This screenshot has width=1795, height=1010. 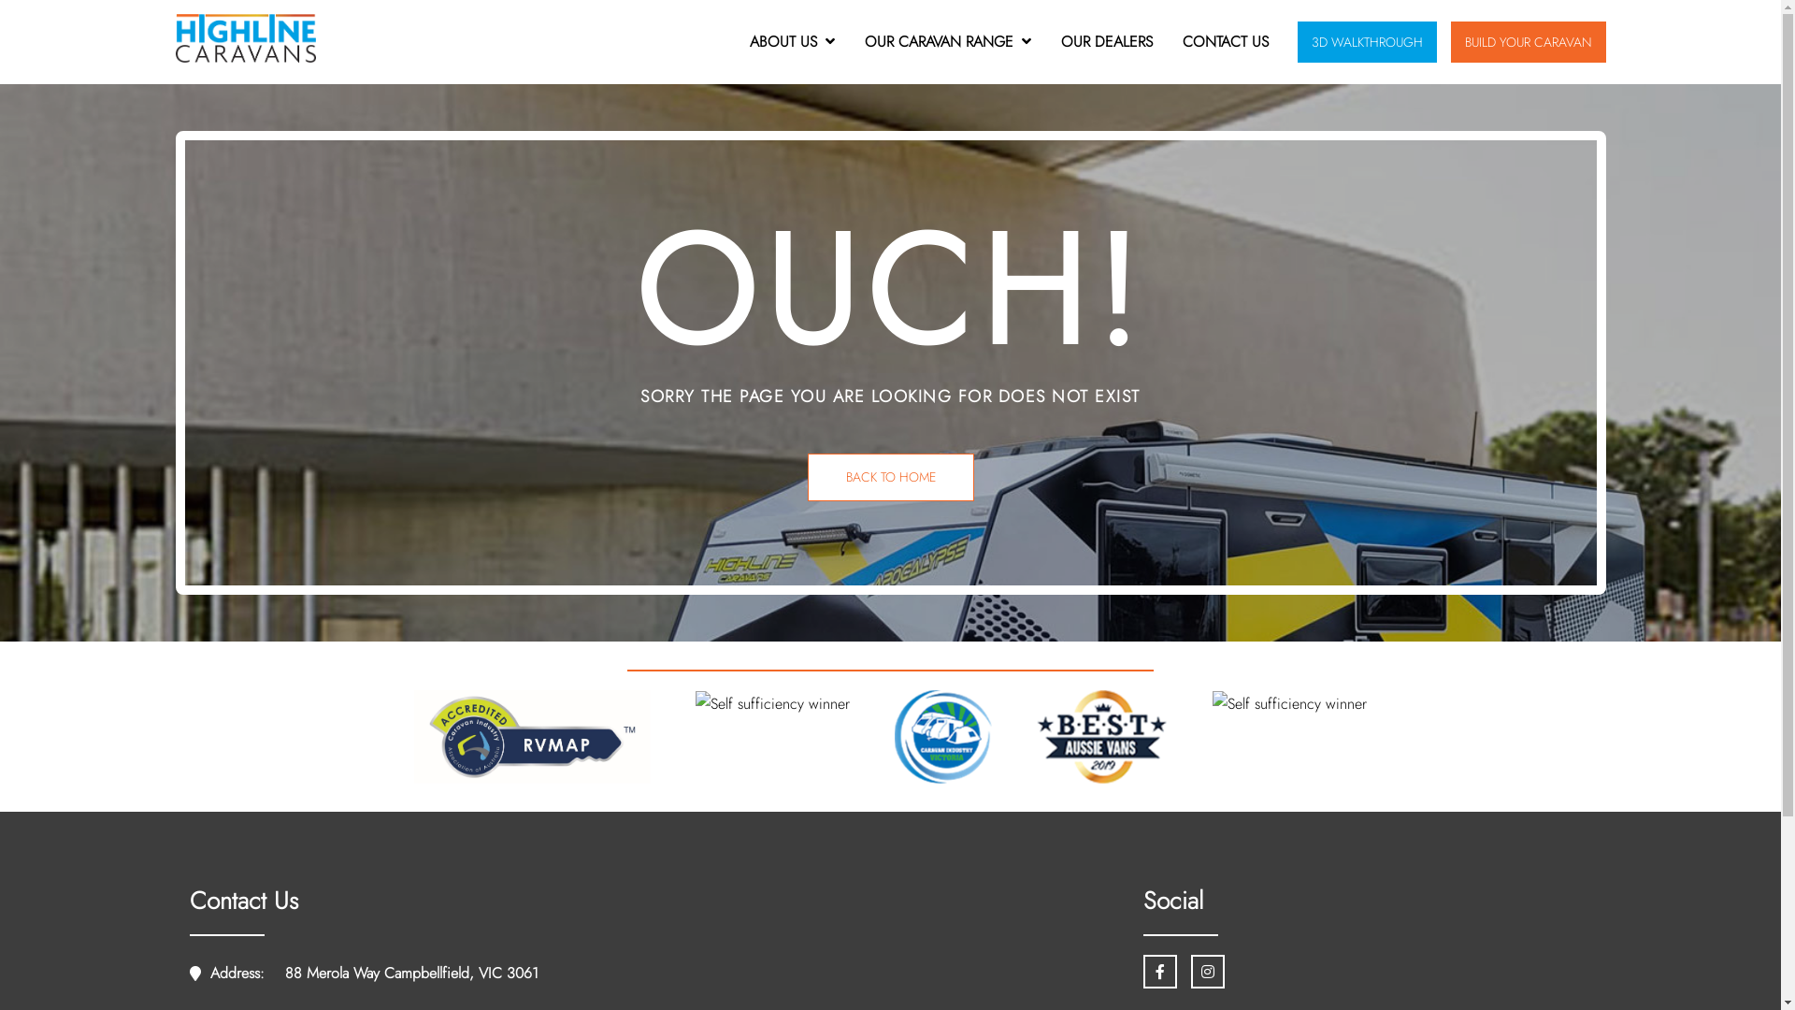 I want to click on   , so click(x=1159, y=972).